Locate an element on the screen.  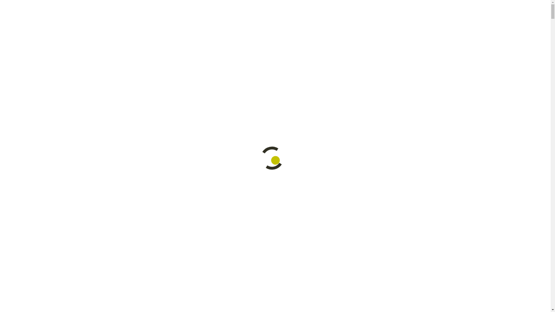
FR is located at coordinates (479, 21).